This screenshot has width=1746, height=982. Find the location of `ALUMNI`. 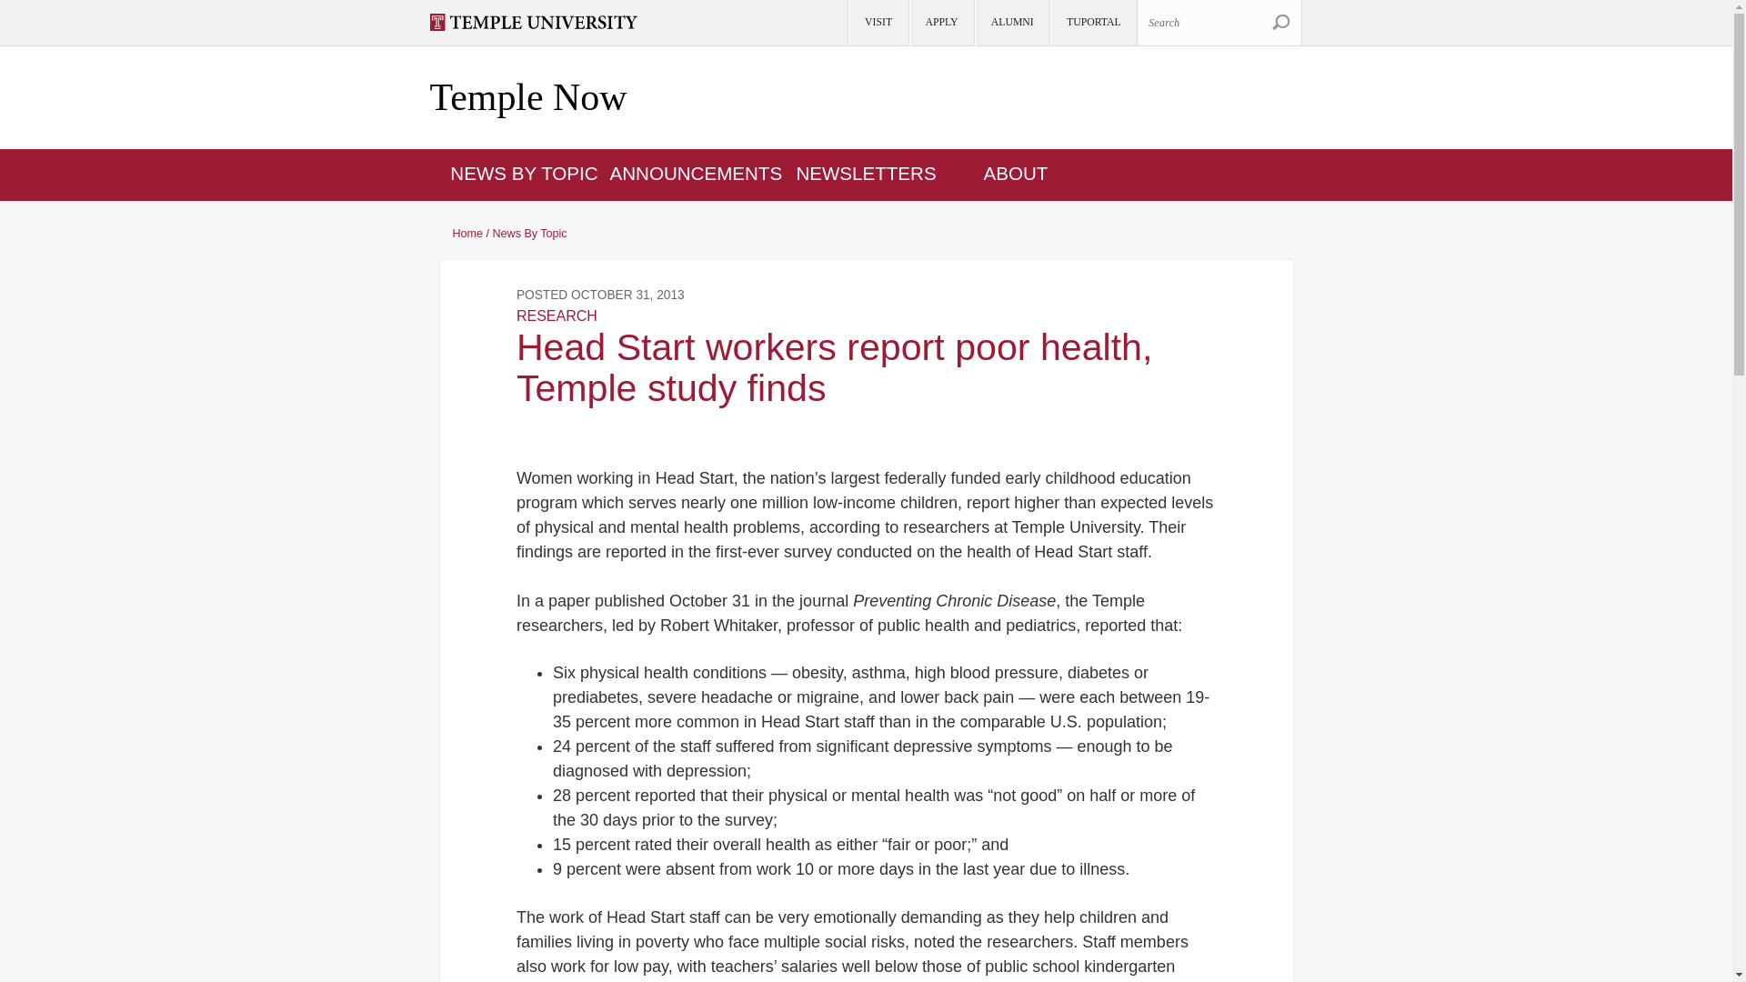

ALUMNI is located at coordinates (1011, 23).